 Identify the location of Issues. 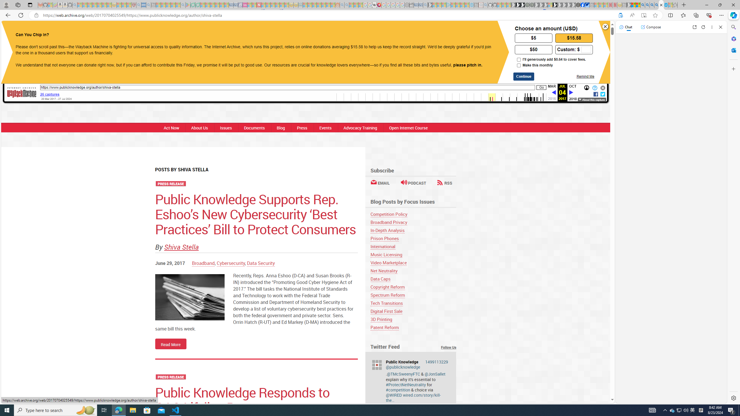
(225, 128).